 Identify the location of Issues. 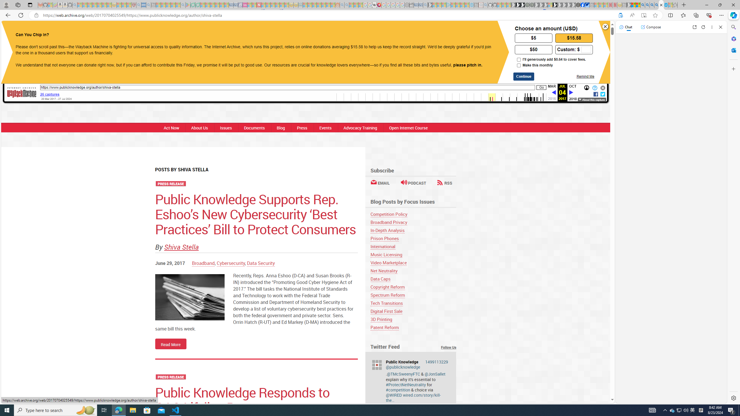
(225, 128).